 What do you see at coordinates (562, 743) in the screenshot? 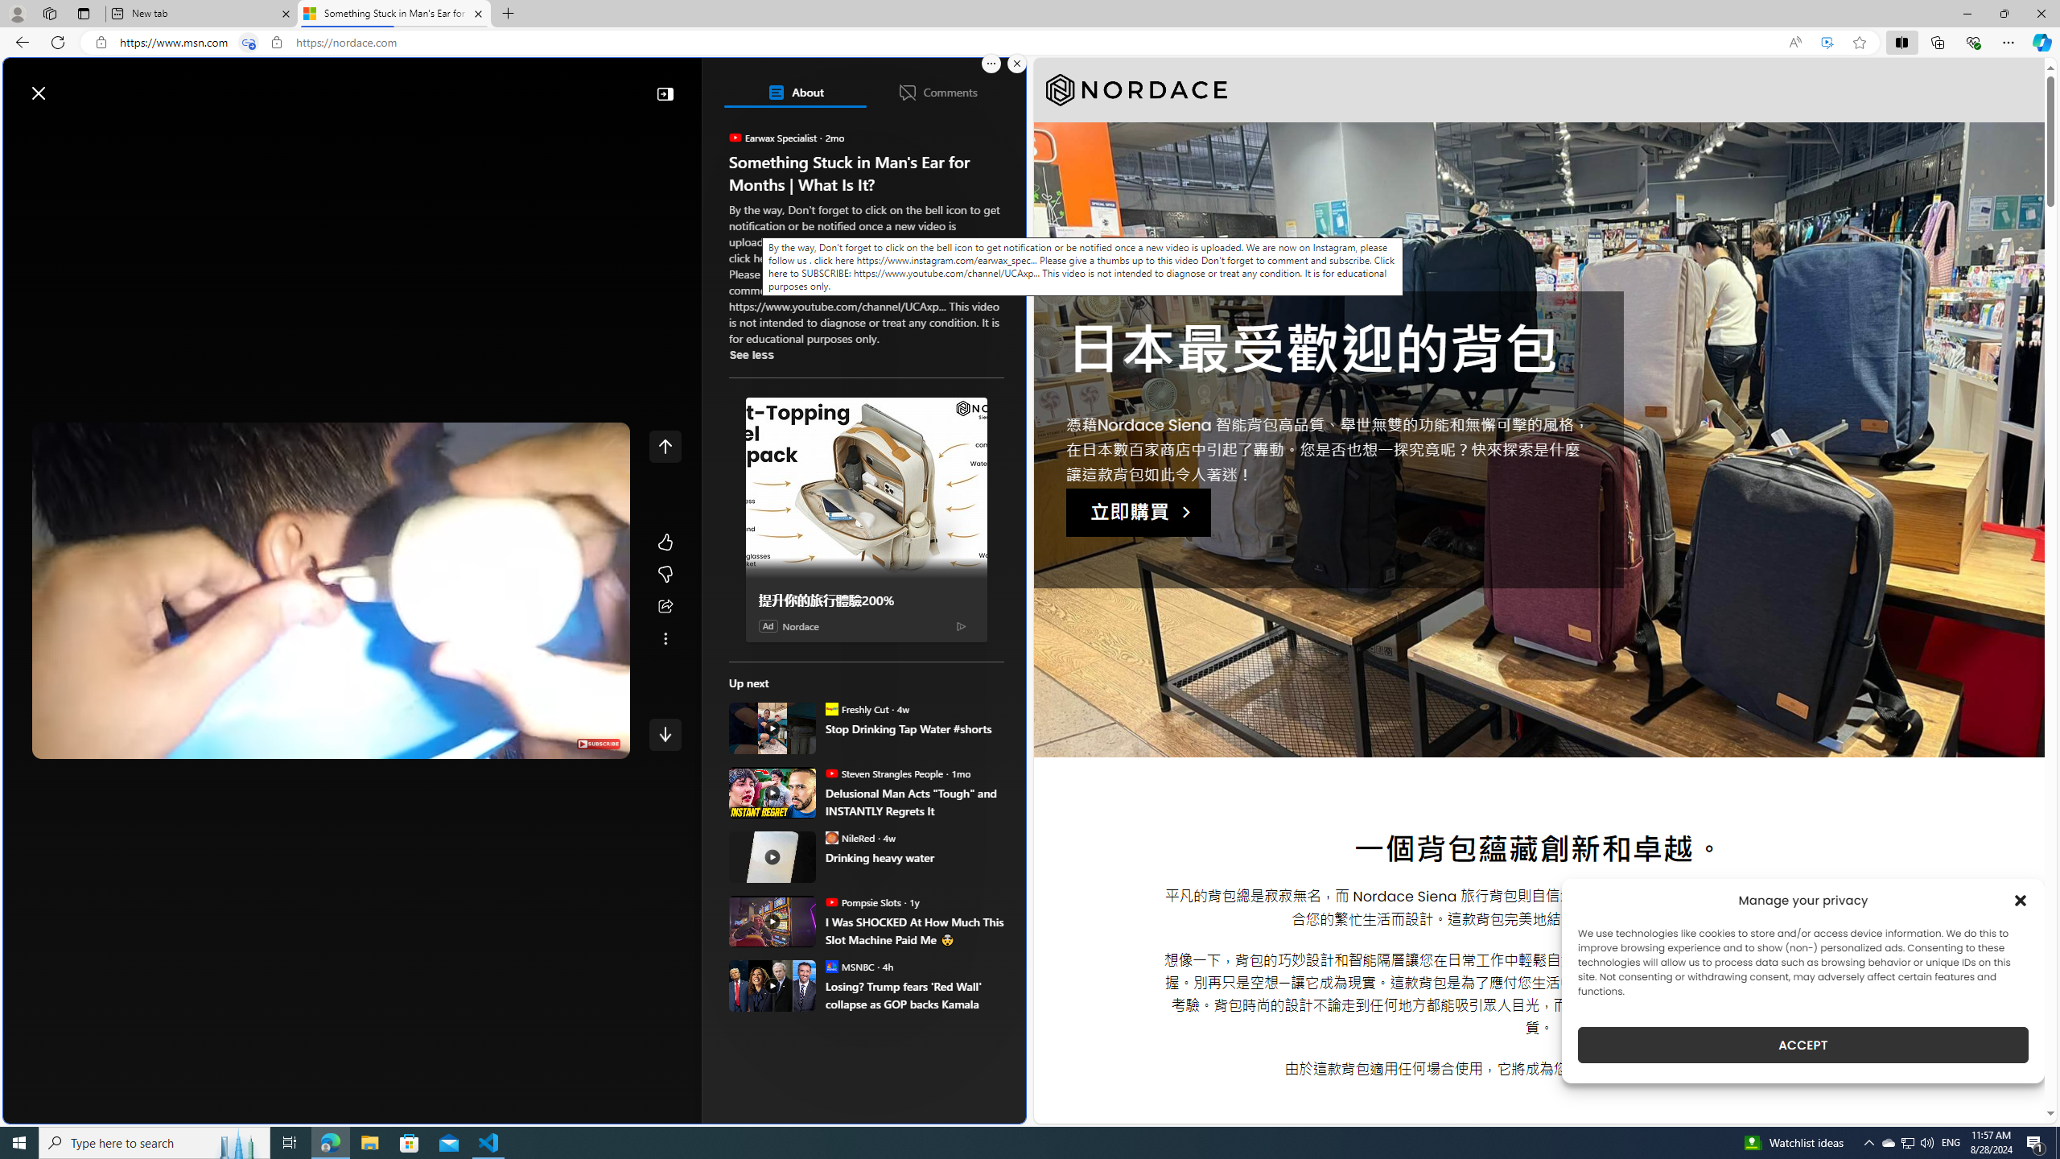
I see `Watch on YouTube` at bounding box center [562, 743].